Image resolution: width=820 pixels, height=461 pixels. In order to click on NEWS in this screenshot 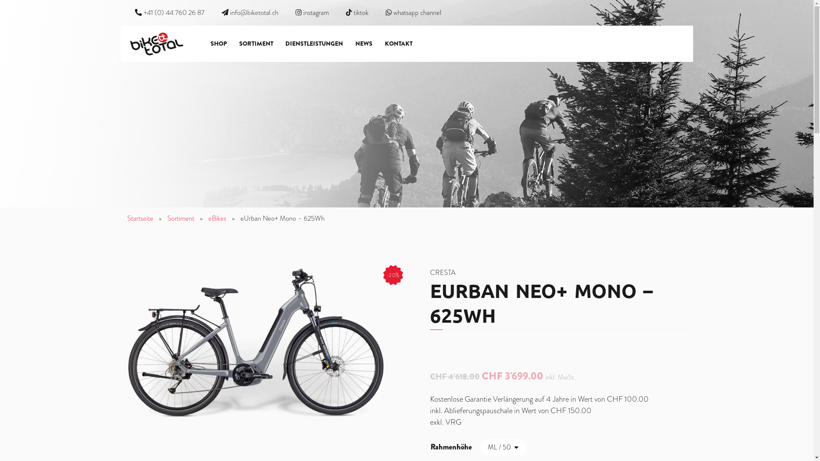, I will do `click(364, 44)`.